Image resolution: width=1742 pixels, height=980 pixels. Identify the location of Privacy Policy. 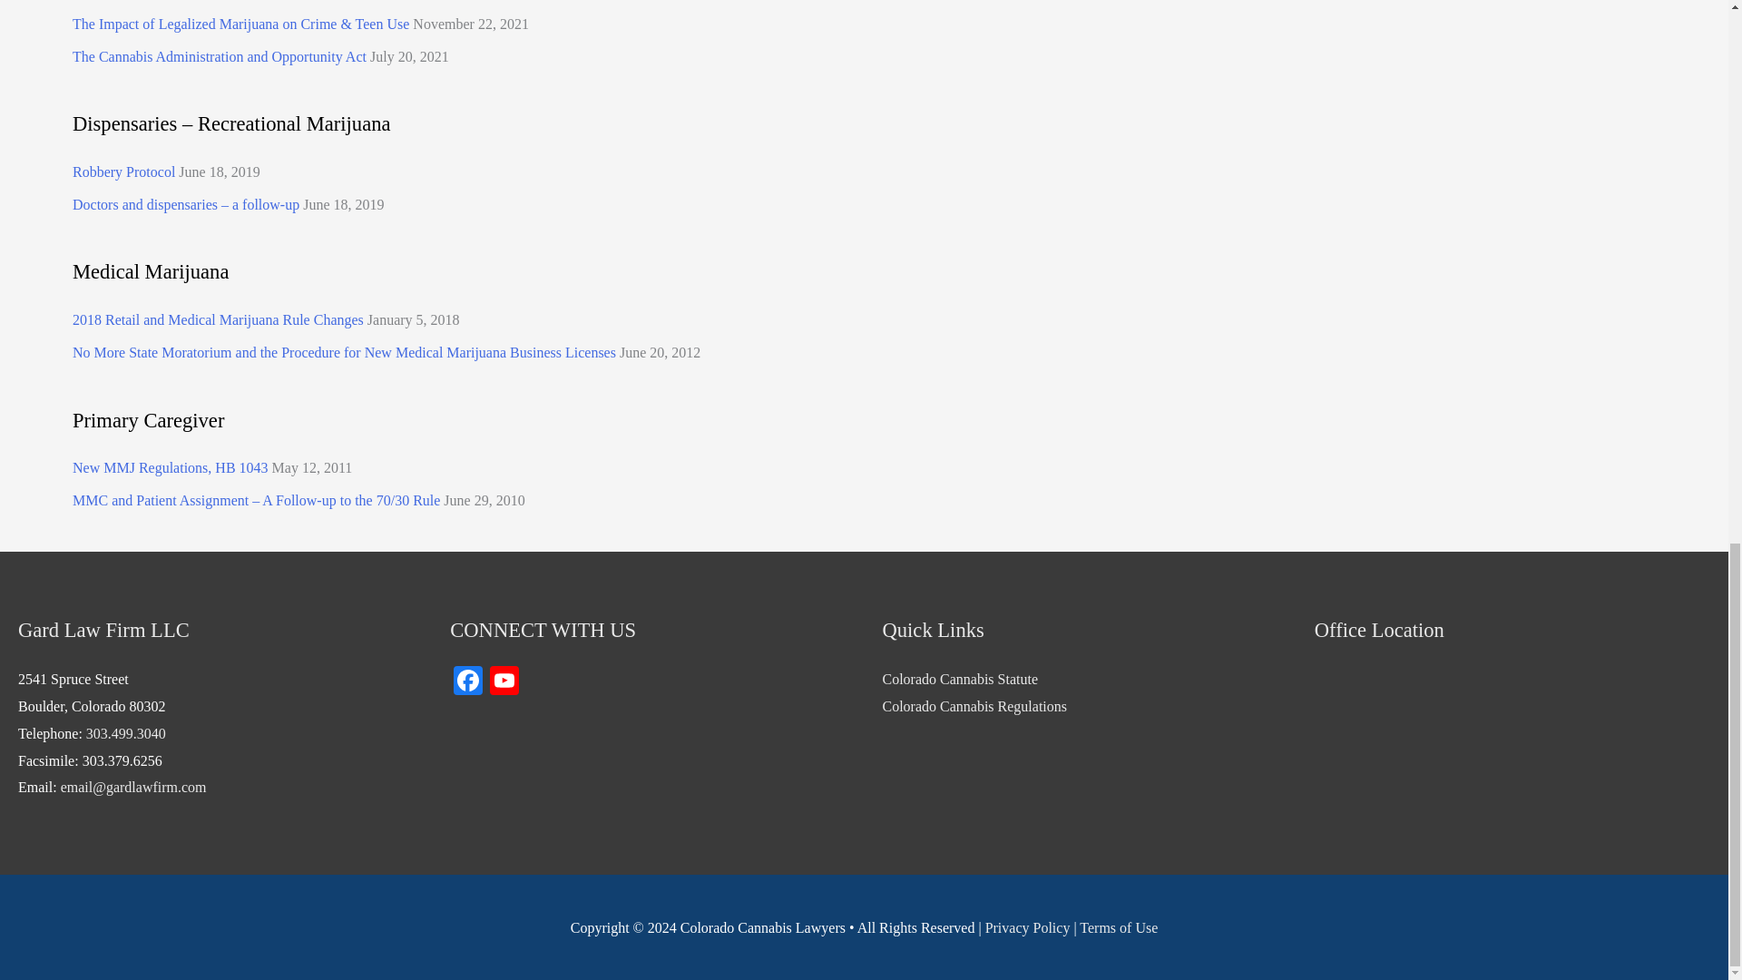
(1028, 927).